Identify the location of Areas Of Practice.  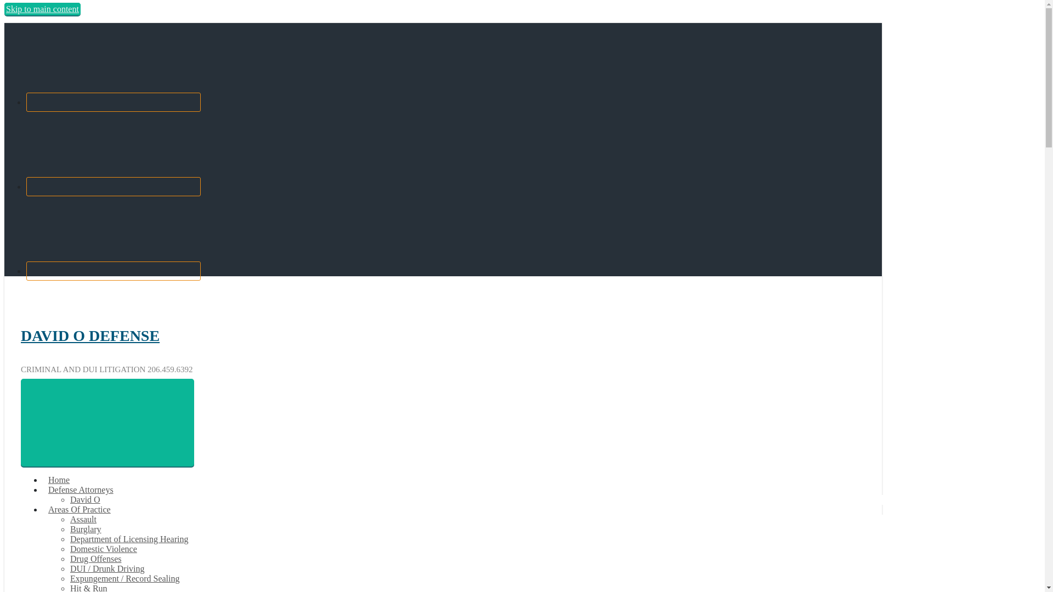
(79, 510).